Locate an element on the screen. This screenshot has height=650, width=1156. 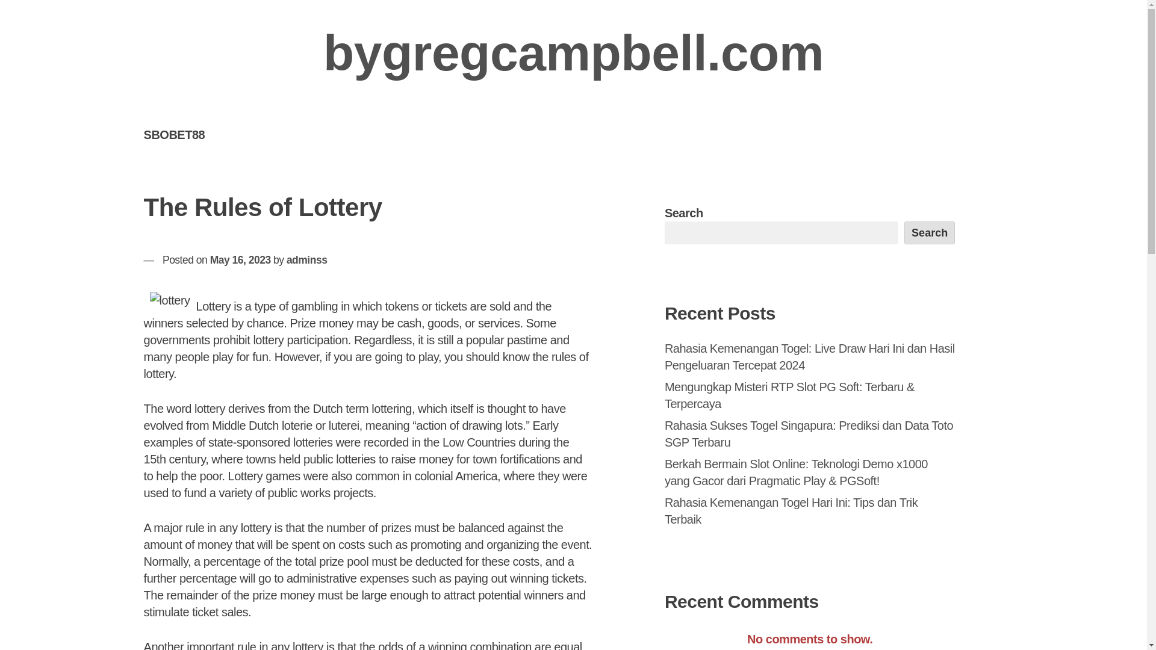
SBOBET88 is located at coordinates (174, 134).